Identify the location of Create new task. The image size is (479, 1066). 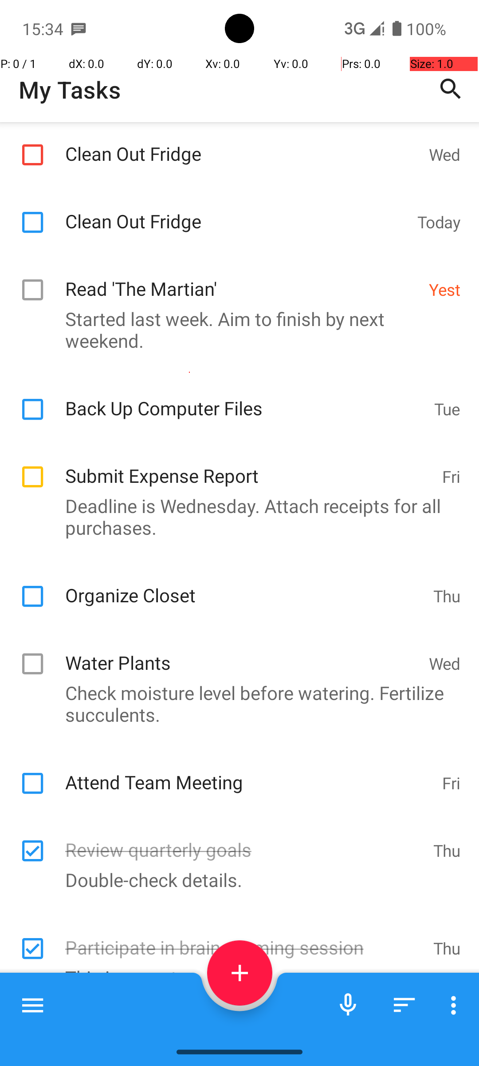
(239, 973).